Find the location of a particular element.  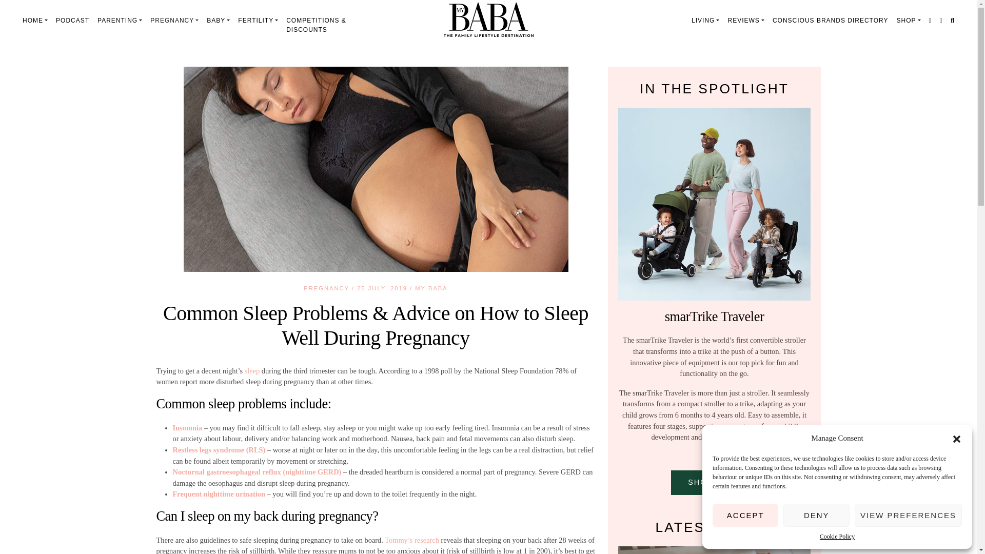

DENY is located at coordinates (816, 515).